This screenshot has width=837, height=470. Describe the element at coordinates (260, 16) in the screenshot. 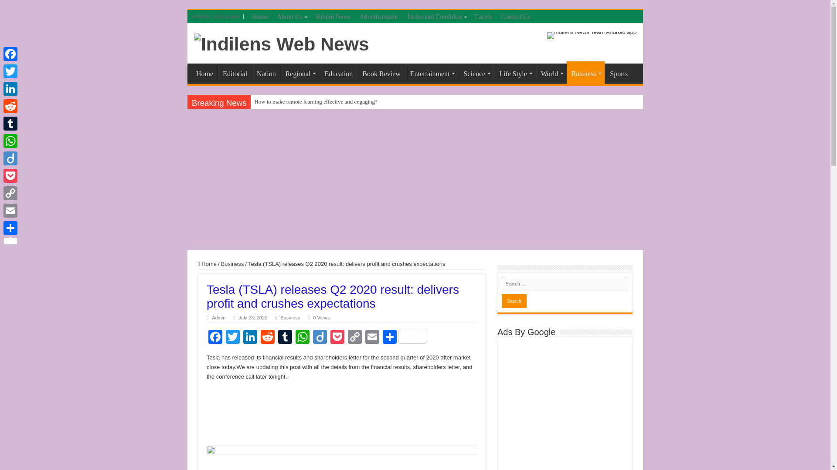

I see `Home` at that location.